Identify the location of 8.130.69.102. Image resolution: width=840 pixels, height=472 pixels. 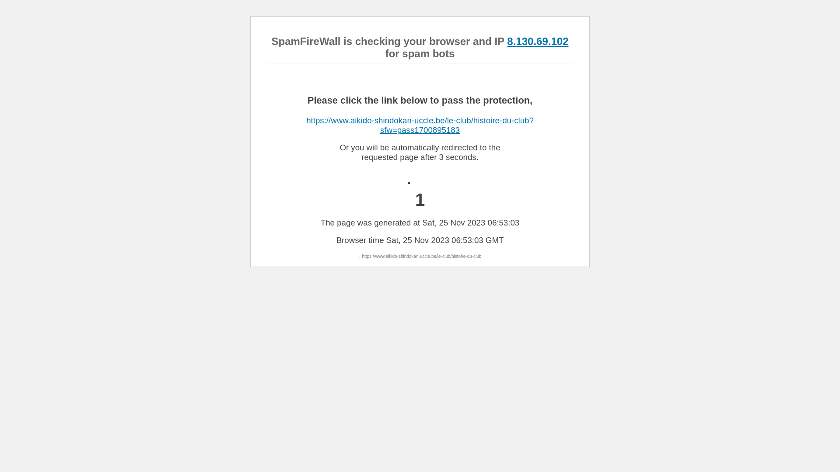
(538, 41).